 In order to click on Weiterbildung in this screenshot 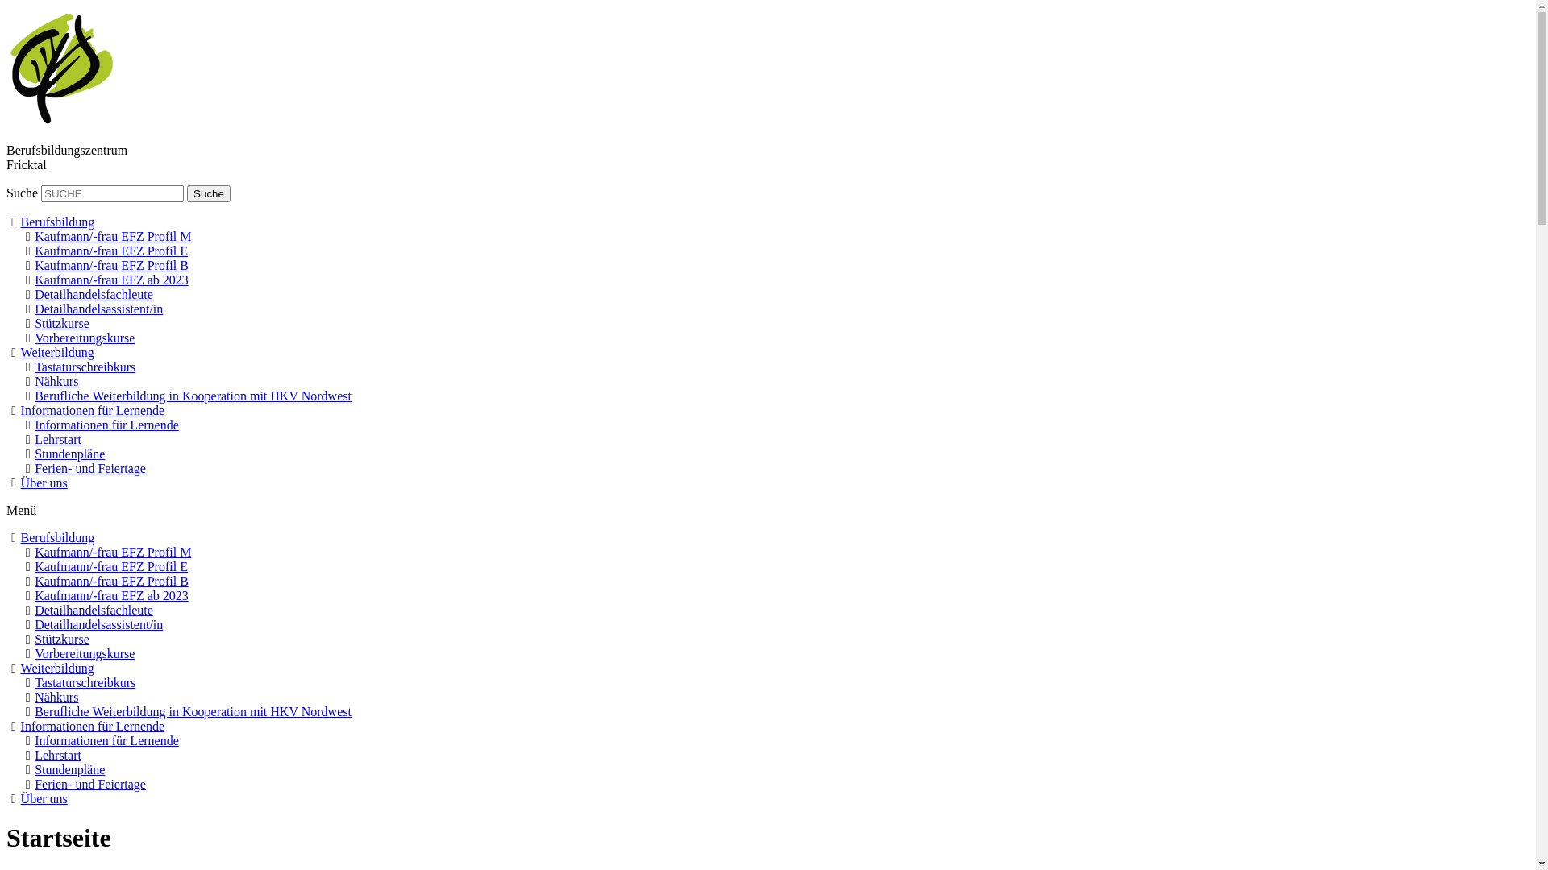, I will do `click(58, 669)`.